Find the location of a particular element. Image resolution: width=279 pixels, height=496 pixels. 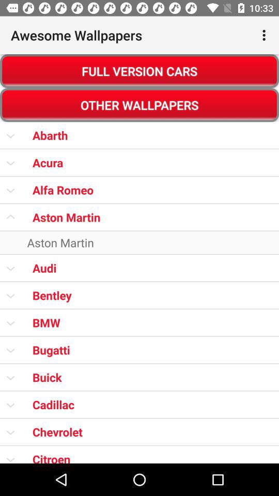

select the other wallpapers icon is located at coordinates (139, 105).